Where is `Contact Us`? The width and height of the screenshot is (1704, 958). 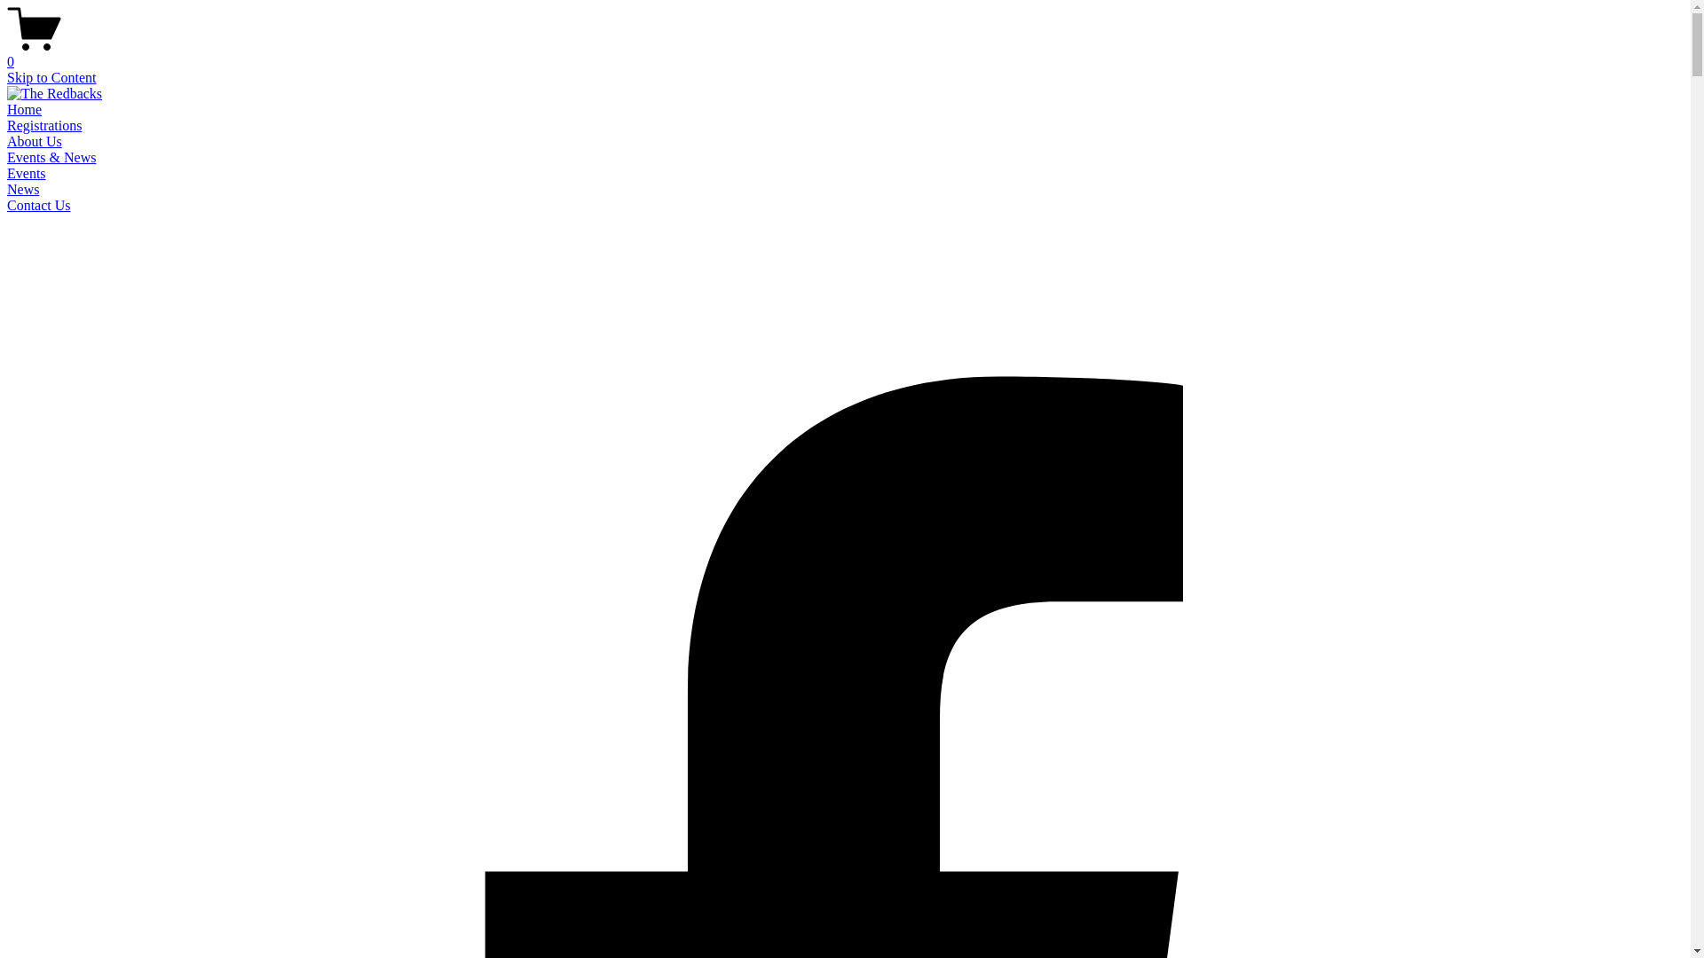 Contact Us is located at coordinates (39, 206).